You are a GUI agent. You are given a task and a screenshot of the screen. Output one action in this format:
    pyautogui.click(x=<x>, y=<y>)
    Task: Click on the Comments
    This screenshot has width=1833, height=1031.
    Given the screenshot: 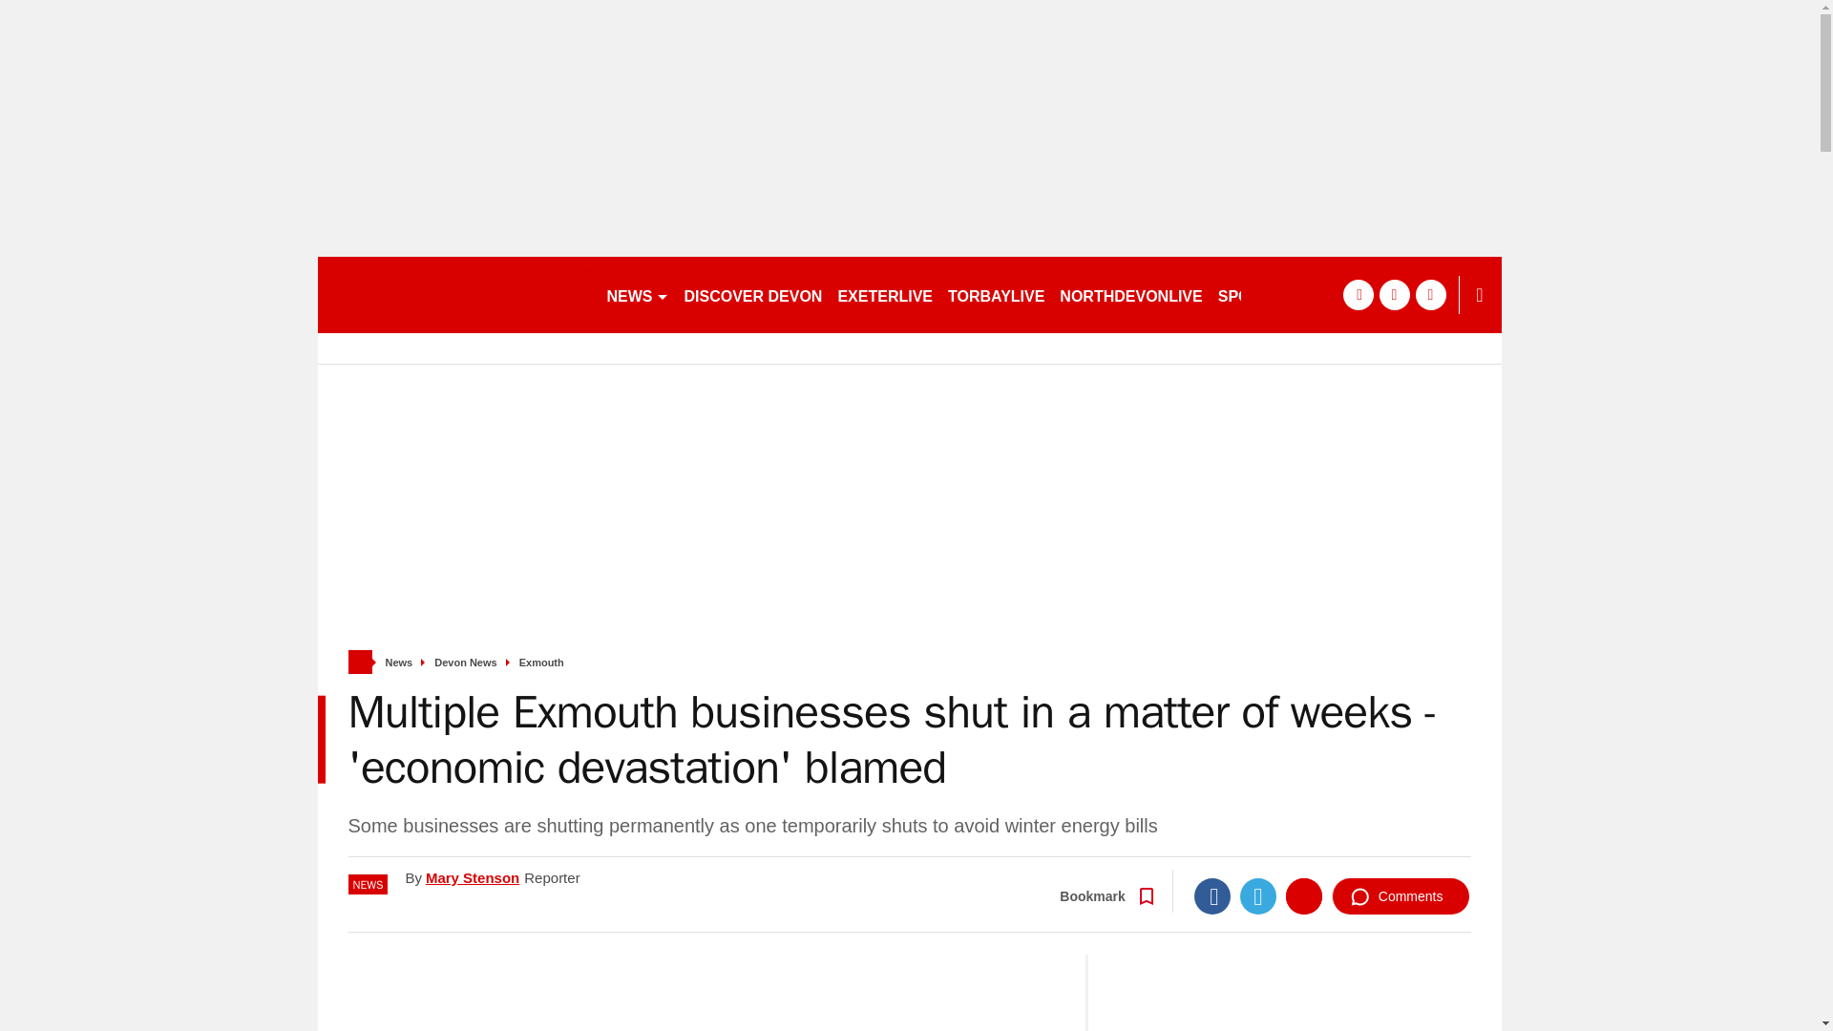 What is the action you would take?
    pyautogui.click(x=1401, y=895)
    